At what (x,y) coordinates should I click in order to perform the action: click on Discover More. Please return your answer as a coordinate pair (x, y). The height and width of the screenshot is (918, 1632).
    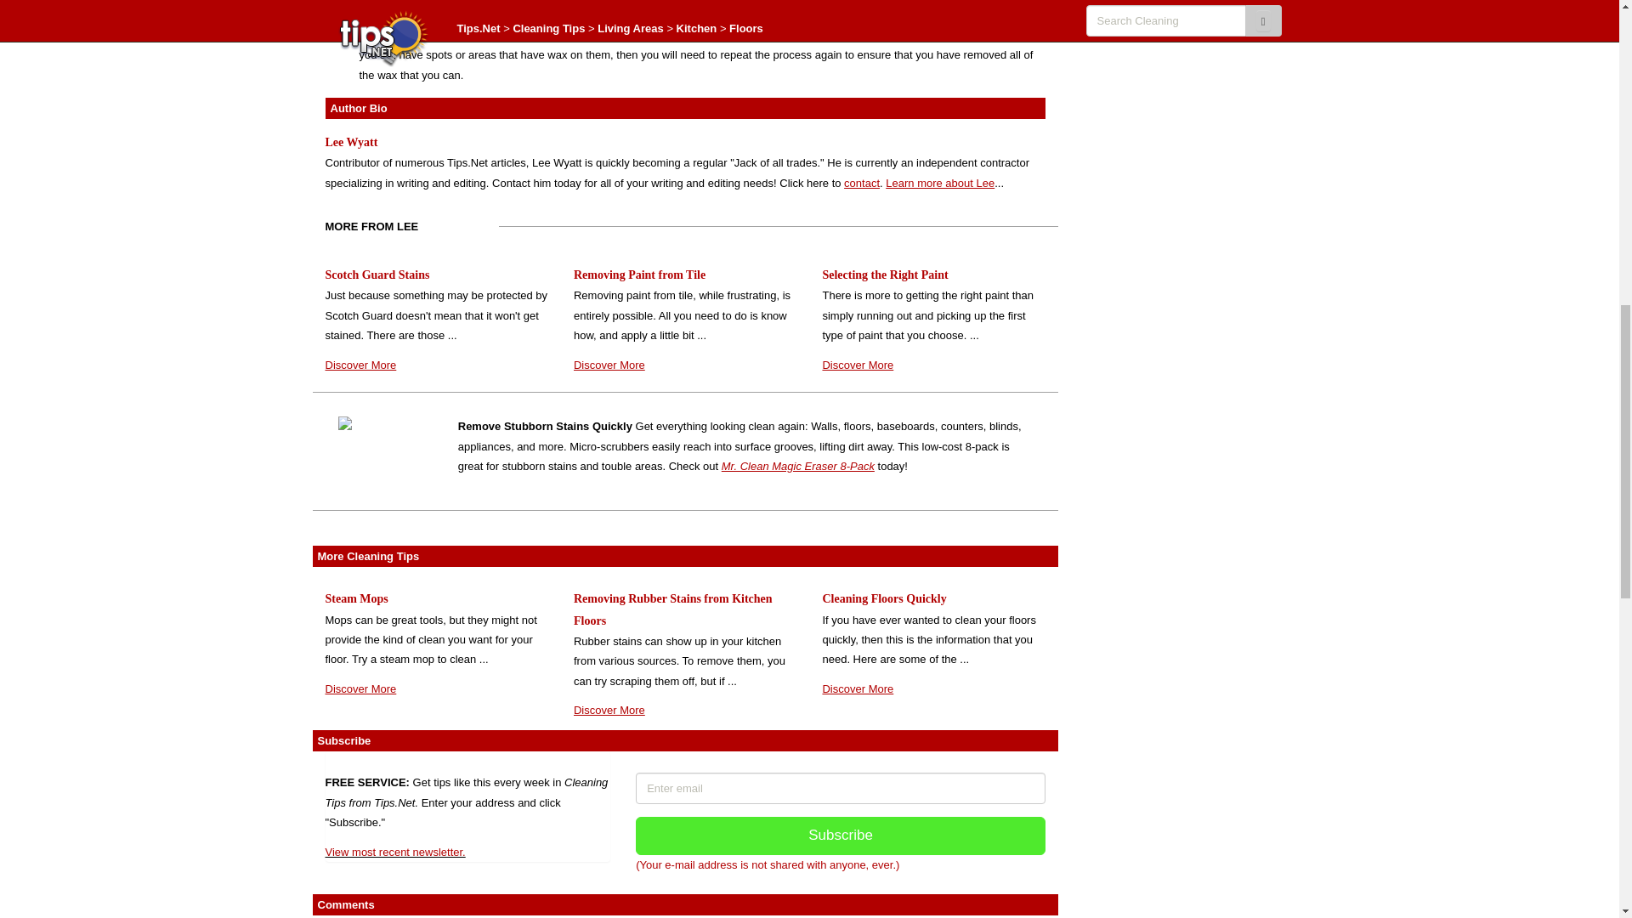
    Looking at the image, I should click on (857, 688).